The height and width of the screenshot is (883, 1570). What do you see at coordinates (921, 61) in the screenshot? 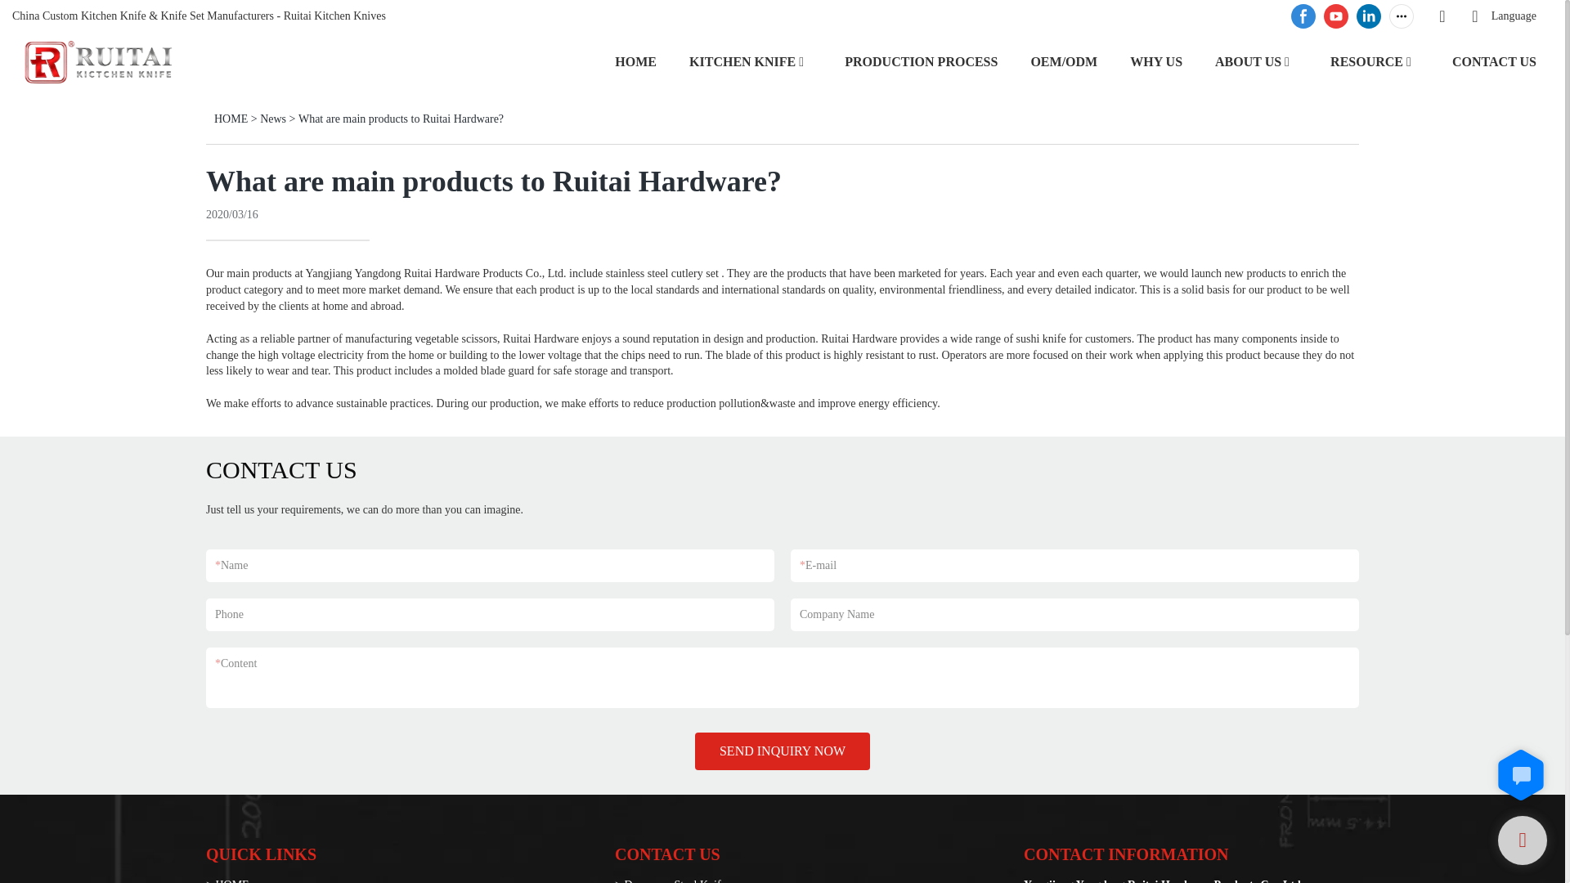
I see `PRODUCTION PROCESS` at bounding box center [921, 61].